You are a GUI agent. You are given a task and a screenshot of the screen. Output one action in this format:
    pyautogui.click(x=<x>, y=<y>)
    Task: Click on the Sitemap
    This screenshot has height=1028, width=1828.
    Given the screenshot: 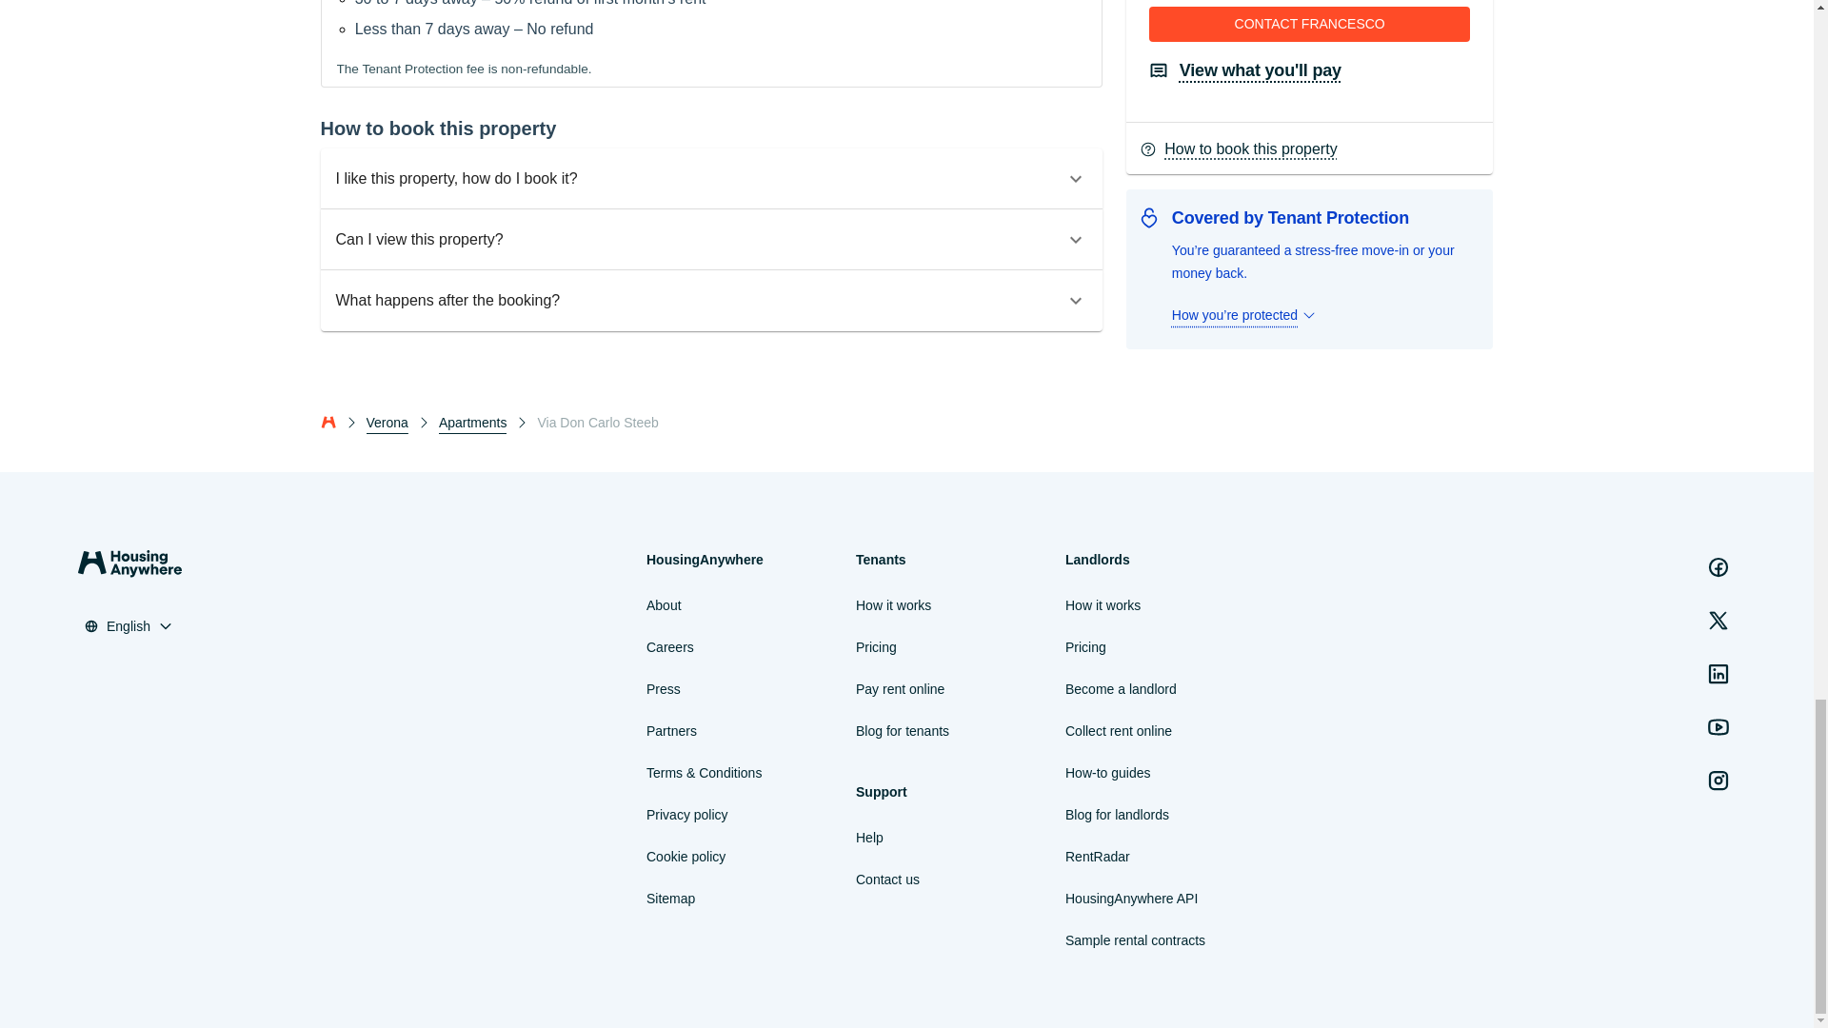 What is the action you would take?
    pyautogui.click(x=670, y=899)
    